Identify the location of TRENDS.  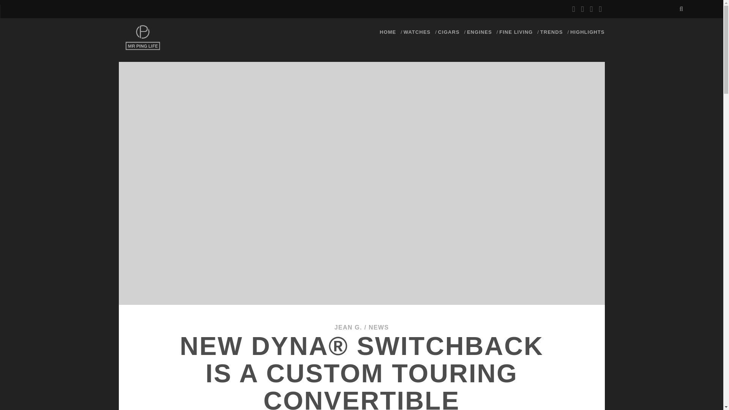
(551, 32).